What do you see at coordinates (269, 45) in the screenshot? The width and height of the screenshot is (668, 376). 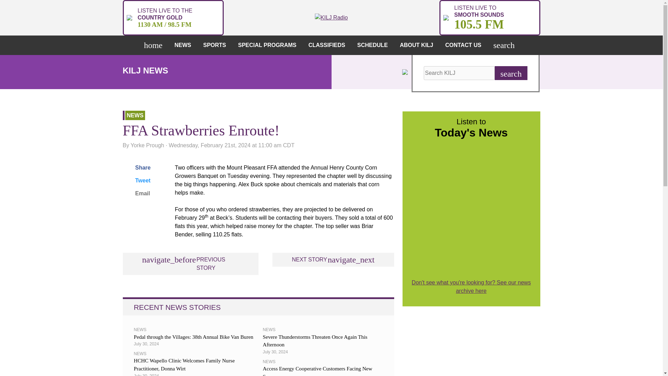 I see `SPECIAL PROGRAMS` at bounding box center [269, 45].